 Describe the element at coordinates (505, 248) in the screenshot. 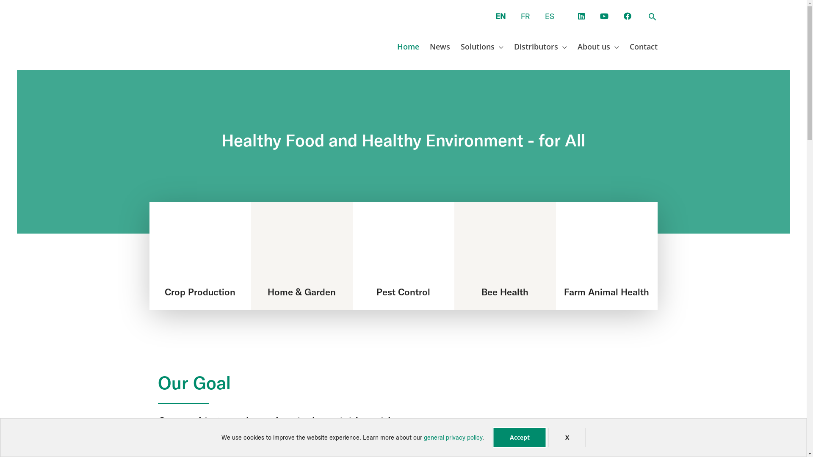

I see `bee-health` at that location.